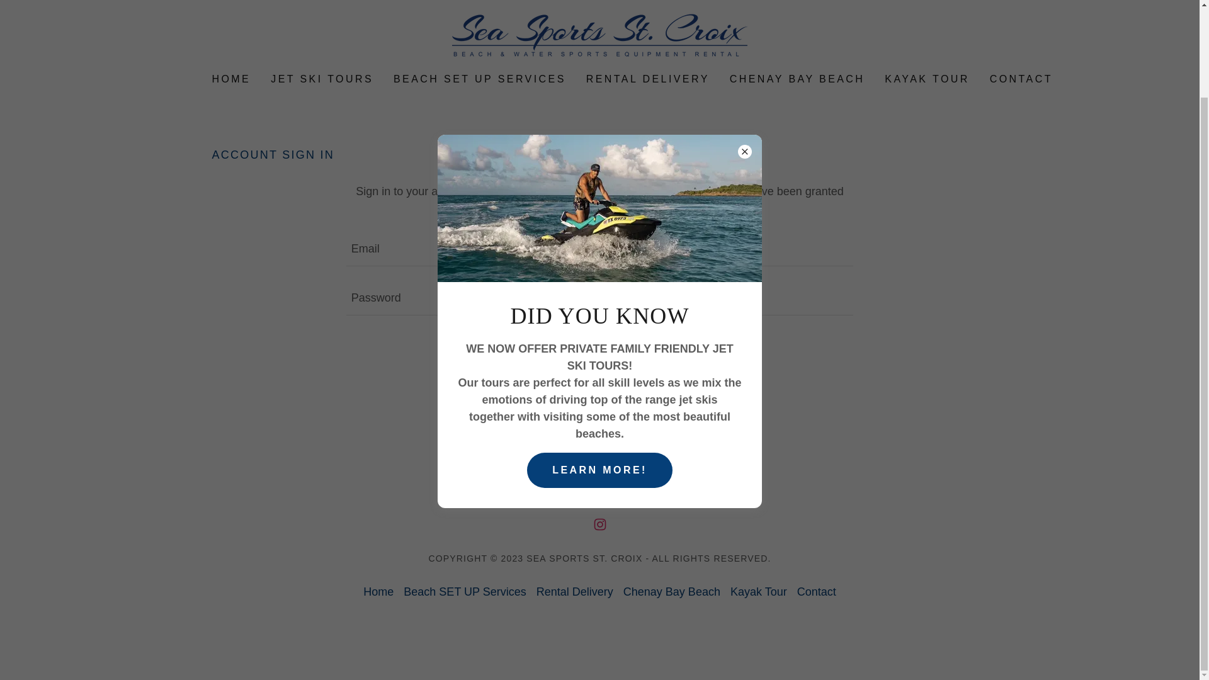 The width and height of the screenshot is (1209, 680). I want to click on Reset password, so click(599, 387).